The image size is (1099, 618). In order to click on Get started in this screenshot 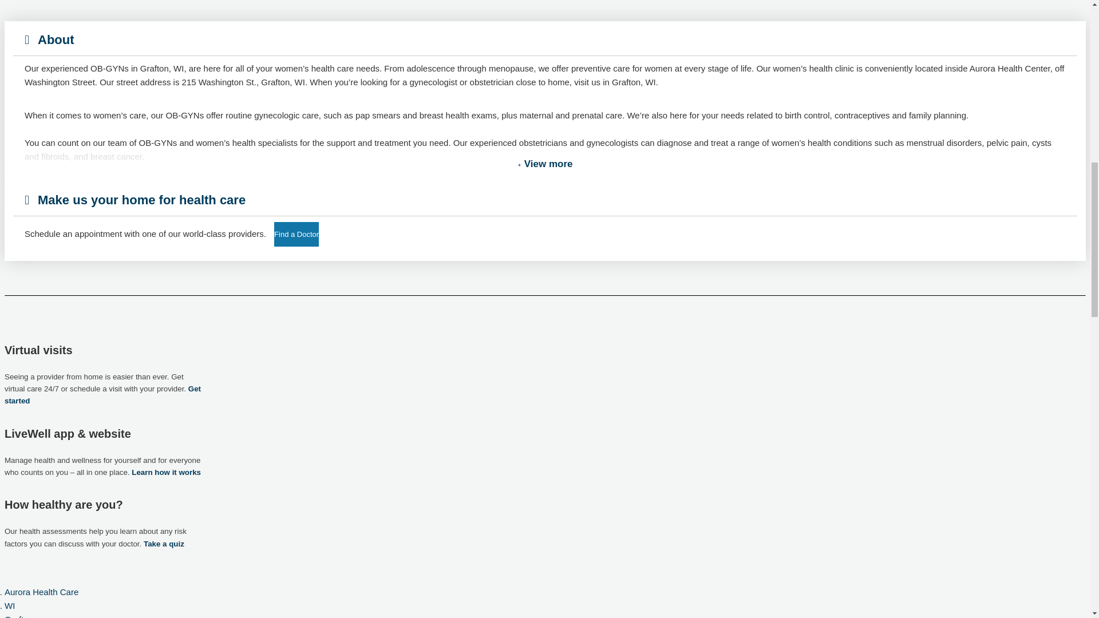, I will do `click(102, 395)`.